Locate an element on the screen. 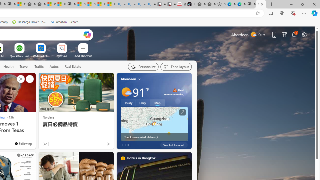 This screenshot has height=180, width=320. hotels-header-icon is located at coordinates (122, 158).